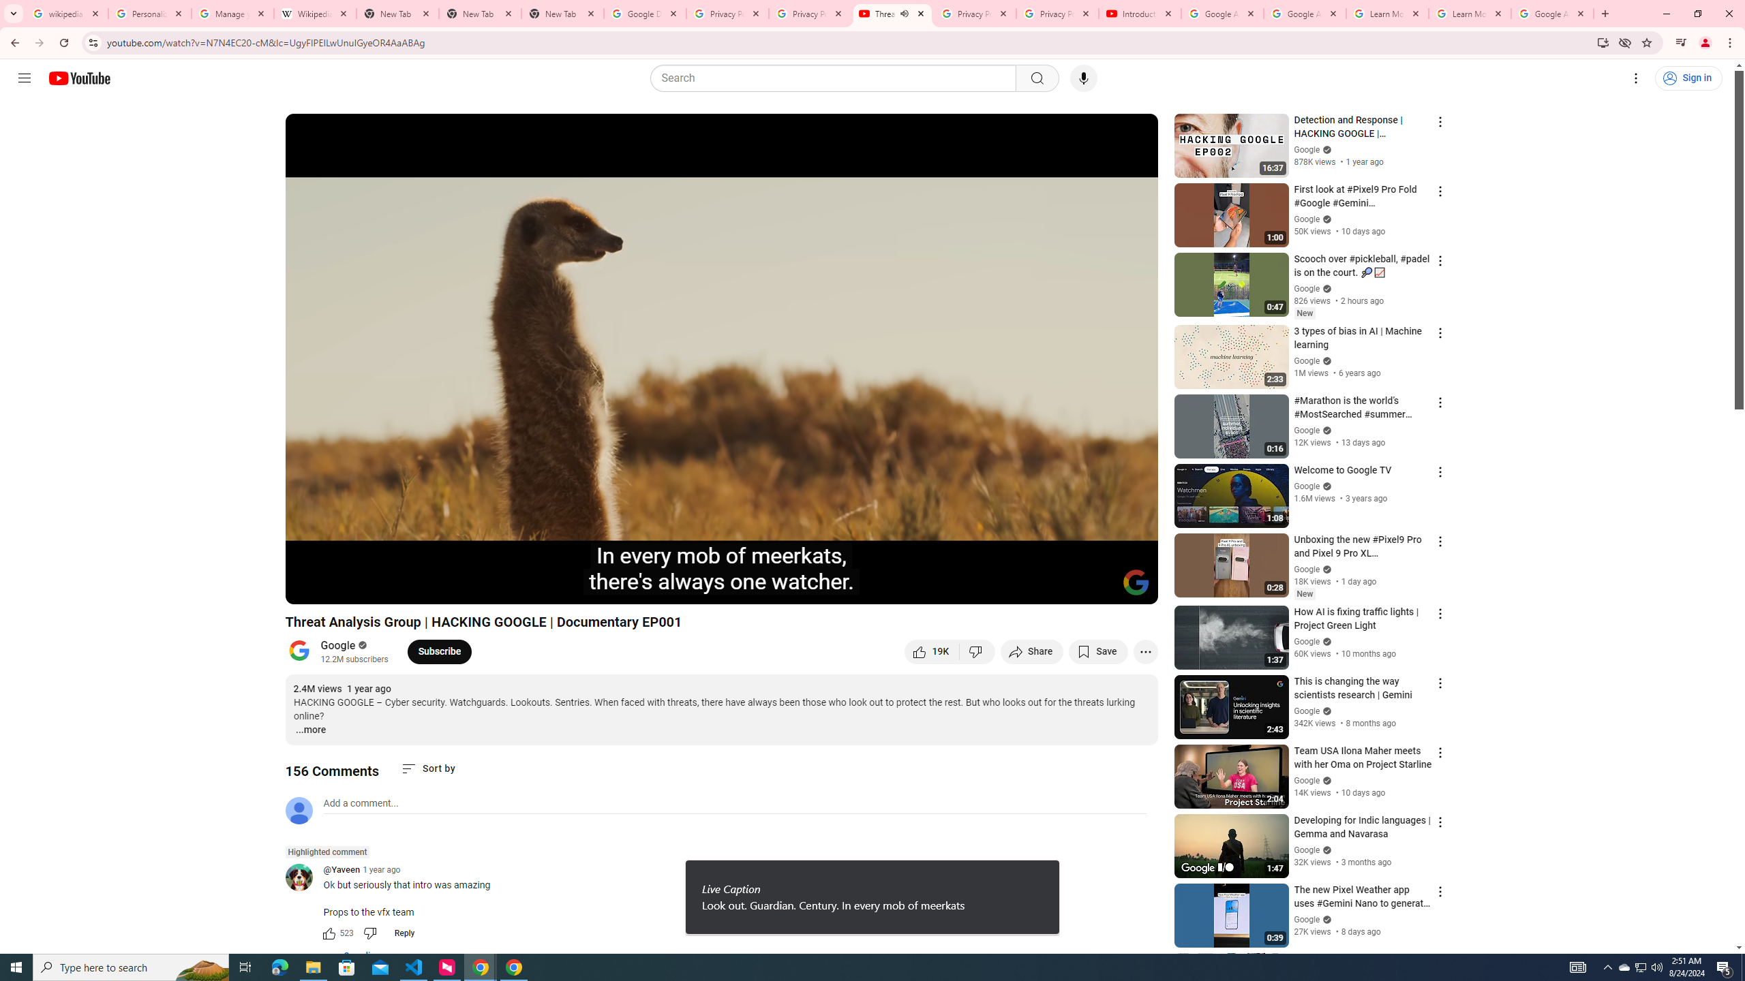  Describe the element at coordinates (932, 651) in the screenshot. I see `like this video along with 19,267 other people` at that location.